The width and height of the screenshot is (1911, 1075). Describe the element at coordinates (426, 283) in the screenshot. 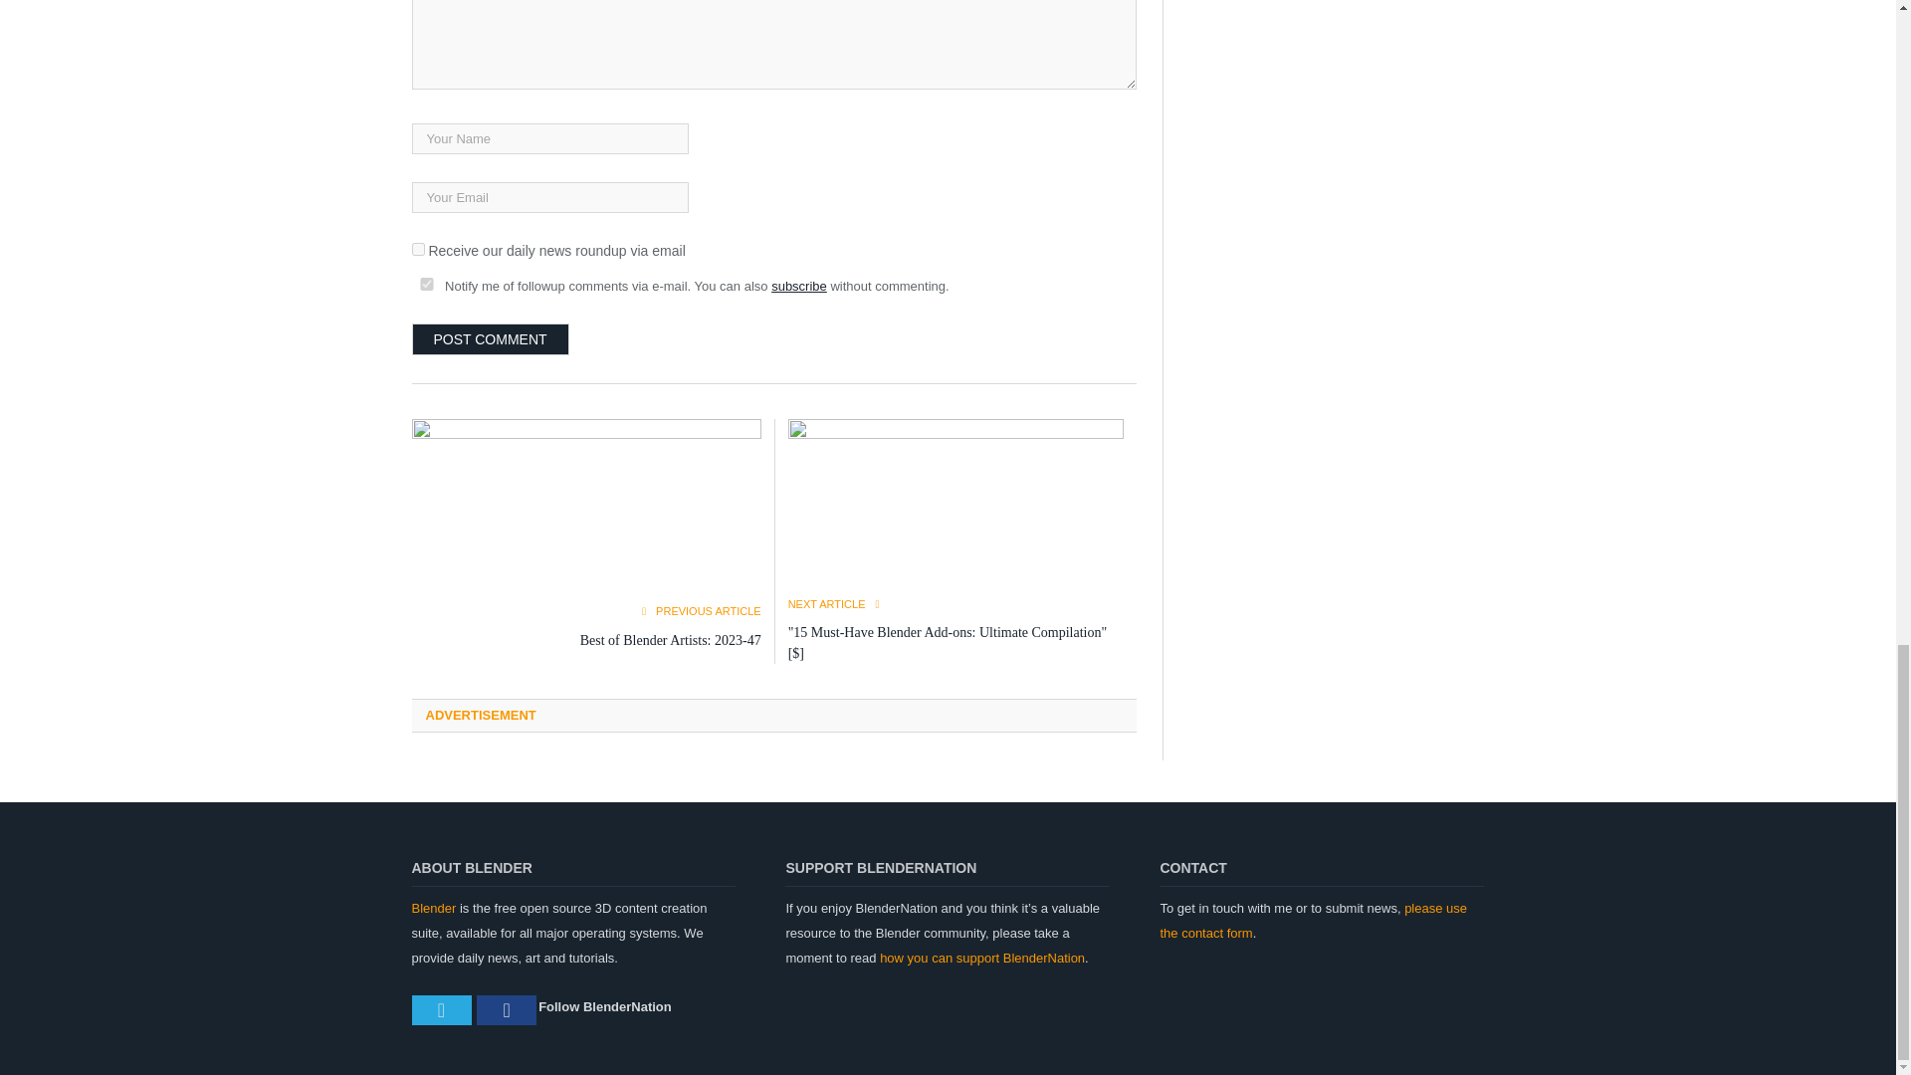

I see `yes` at that location.